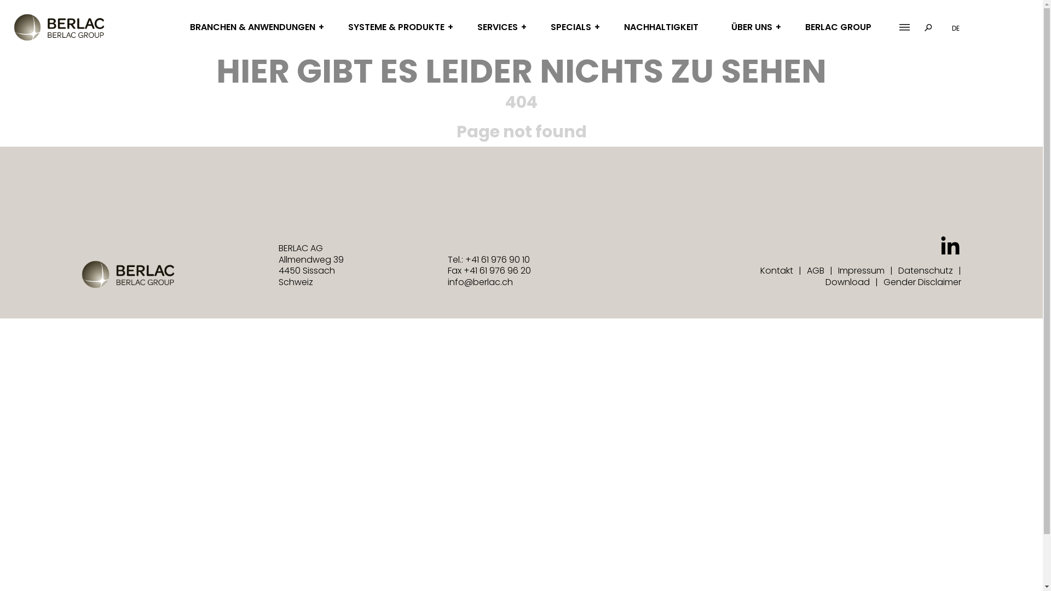 This screenshot has width=1051, height=591. I want to click on Tel.: +41 61 976 90 10, so click(489, 259).